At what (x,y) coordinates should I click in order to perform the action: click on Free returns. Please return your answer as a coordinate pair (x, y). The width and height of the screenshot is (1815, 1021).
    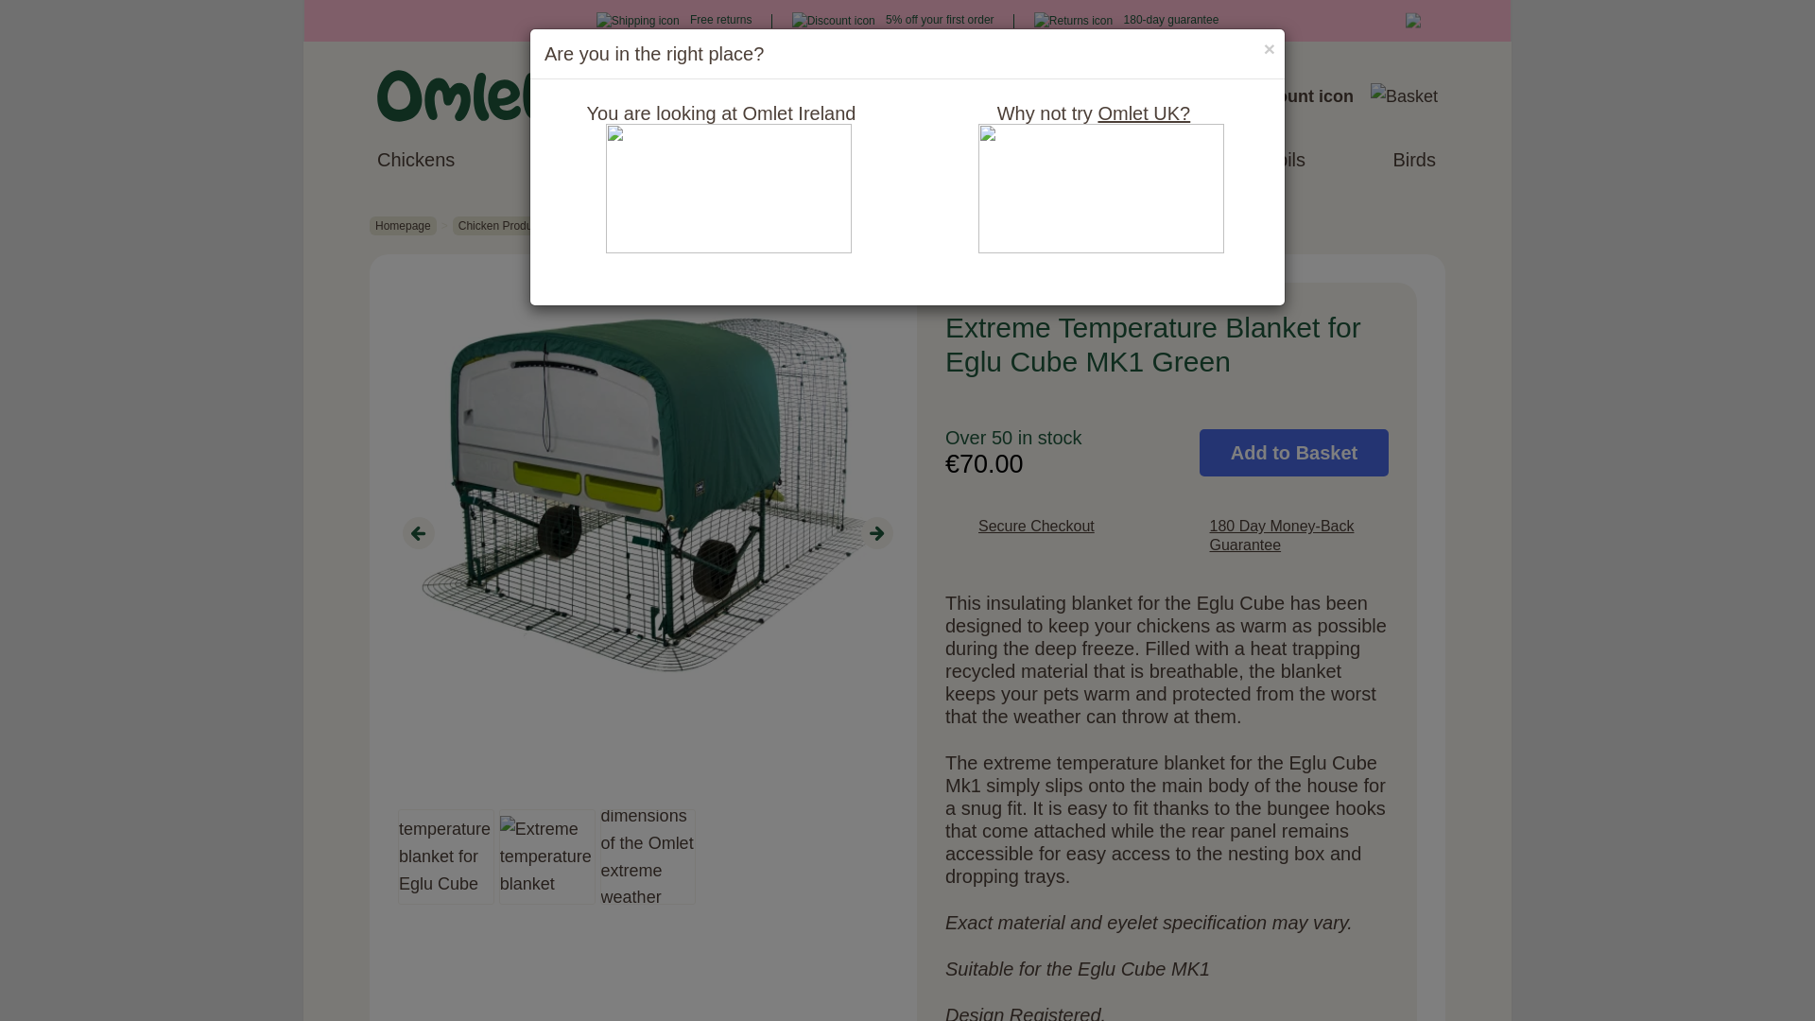
    Looking at the image, I should click on (675, 20).